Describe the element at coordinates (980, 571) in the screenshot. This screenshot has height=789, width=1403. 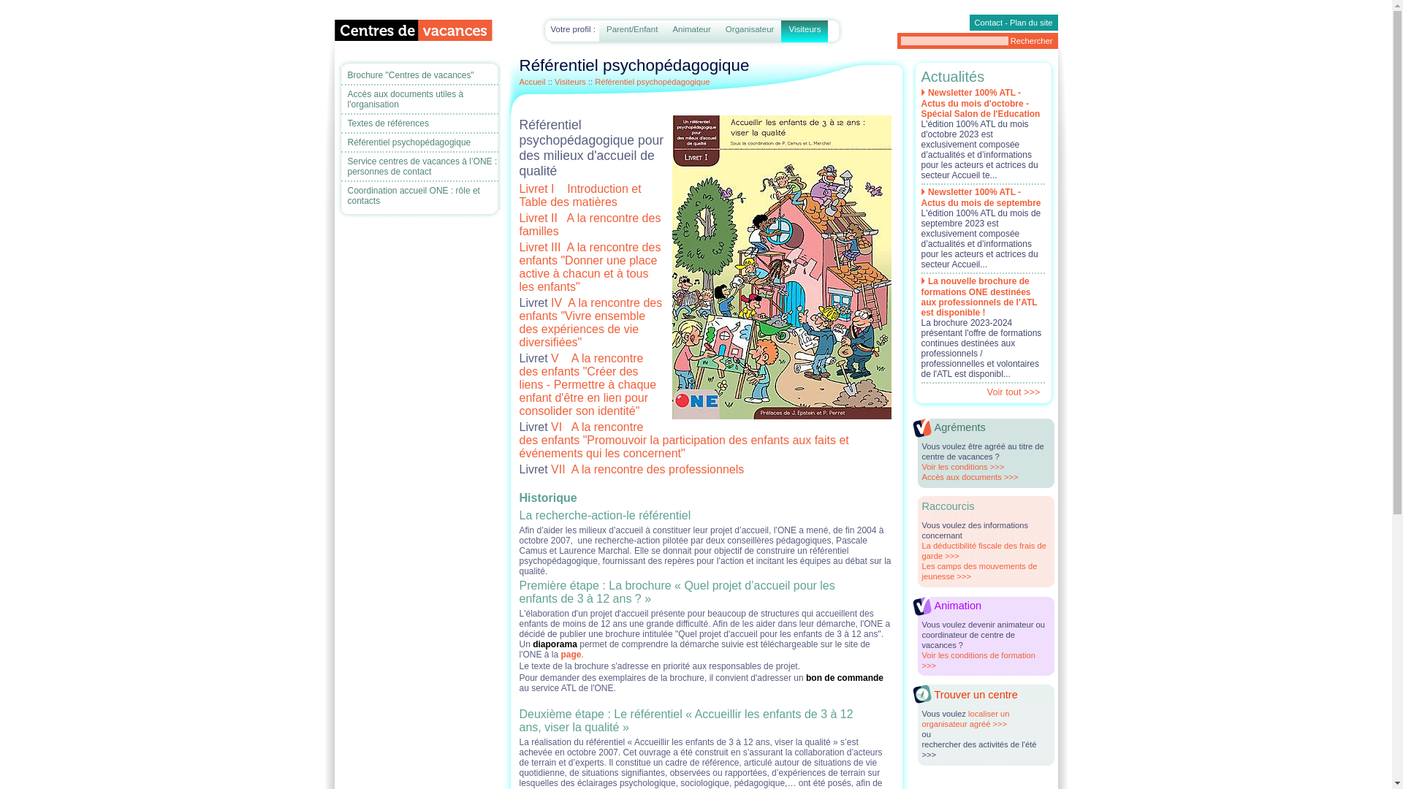
I see `Les camps des mouvements de jeunesse >>>` at that location.